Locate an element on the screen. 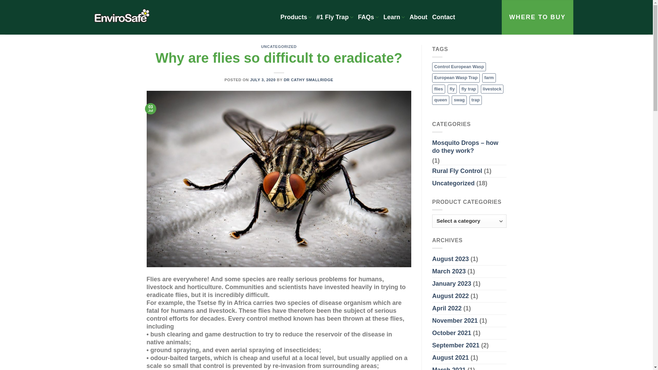  JULY 3, 2020 is located at coordinates (263, 80).